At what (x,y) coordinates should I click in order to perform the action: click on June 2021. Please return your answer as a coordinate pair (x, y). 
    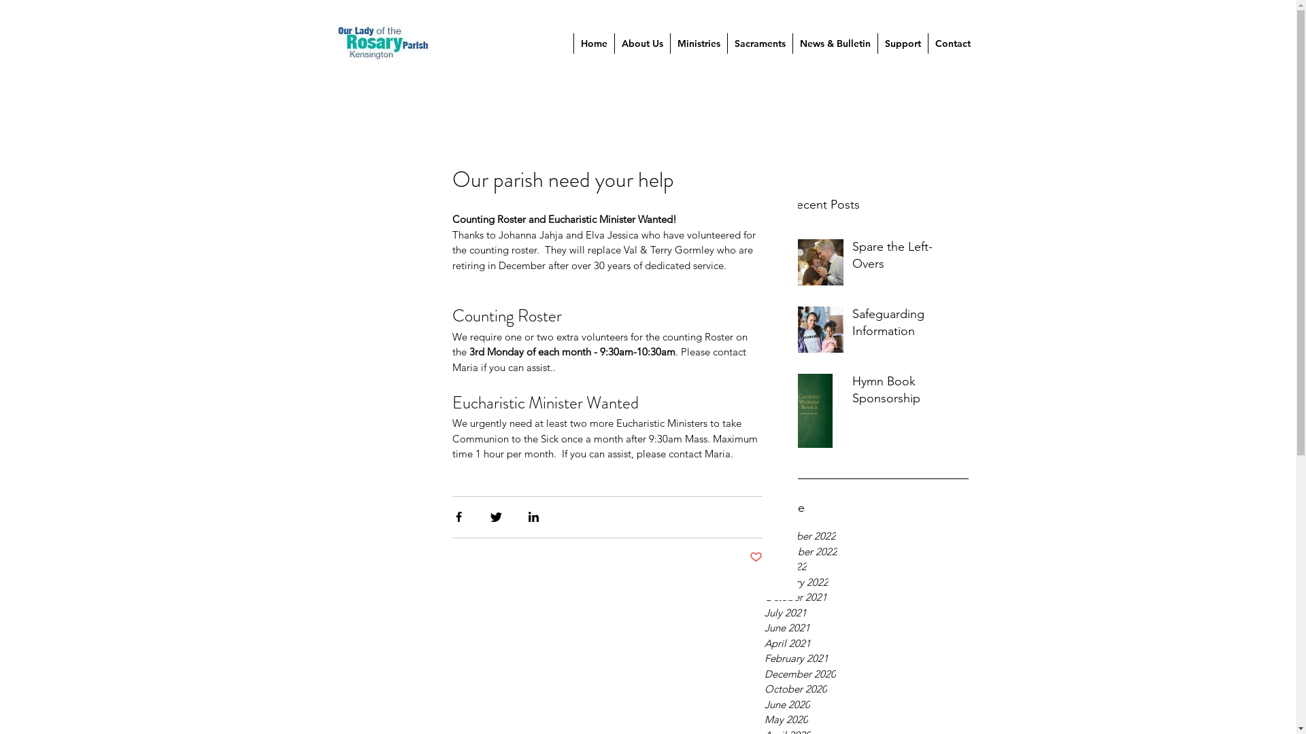
    Looking at the image, I should click on (867, 628).